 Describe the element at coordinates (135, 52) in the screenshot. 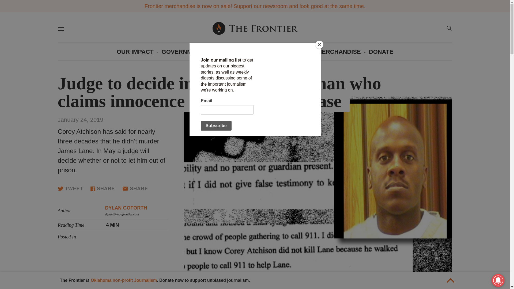

I see `OUR IMPACT` at that location.